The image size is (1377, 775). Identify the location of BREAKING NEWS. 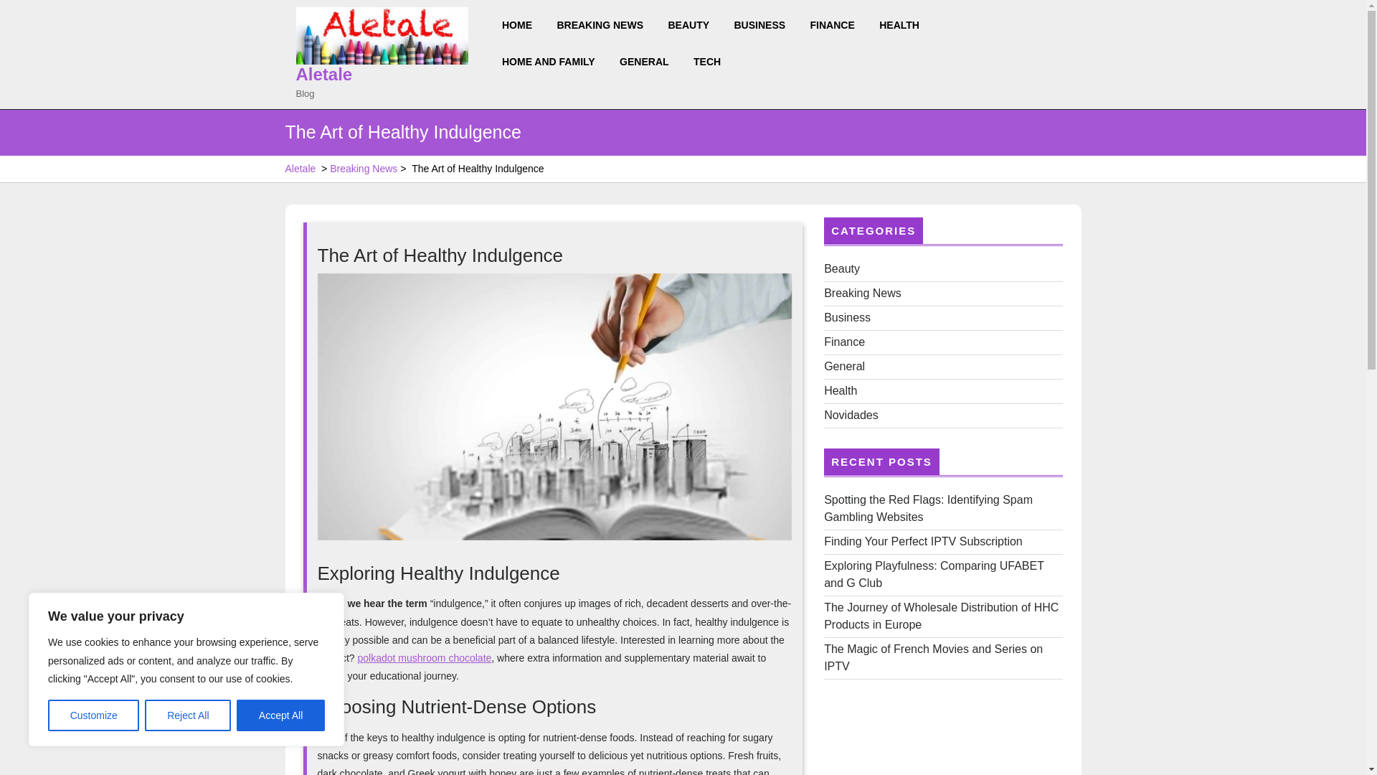
(604, 24).